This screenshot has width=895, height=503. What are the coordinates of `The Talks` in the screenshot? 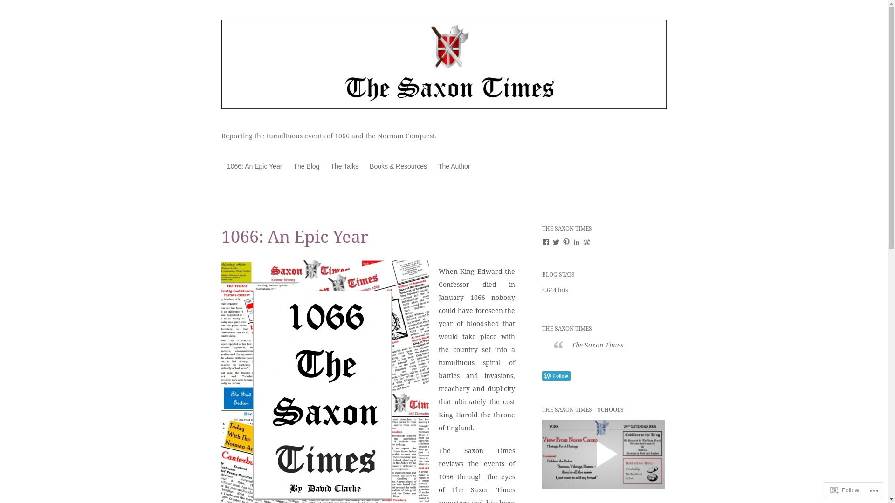 It's located at (344, 166).